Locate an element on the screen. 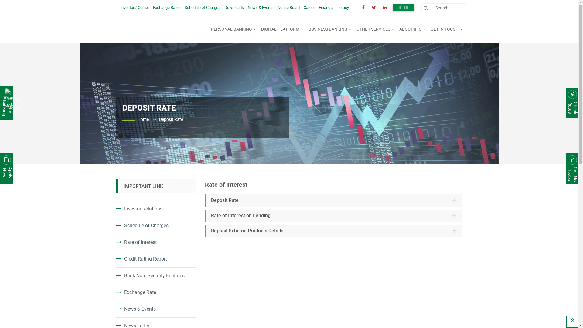  Credit Rating Report is located at coordinates (141, 259).